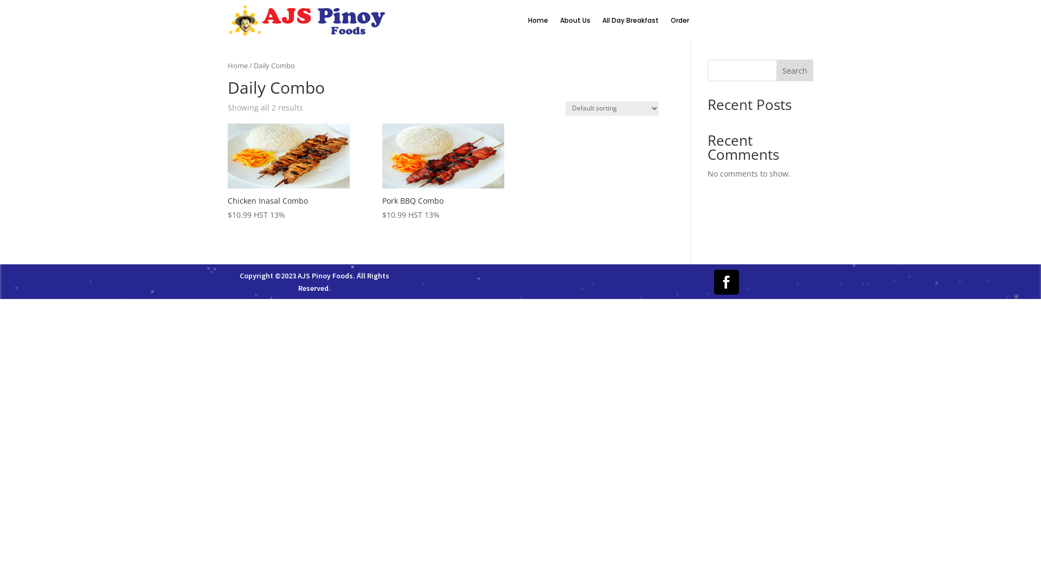 This screenshot has height=585, width=1041. I want to click on About Us, so click(575, 21).